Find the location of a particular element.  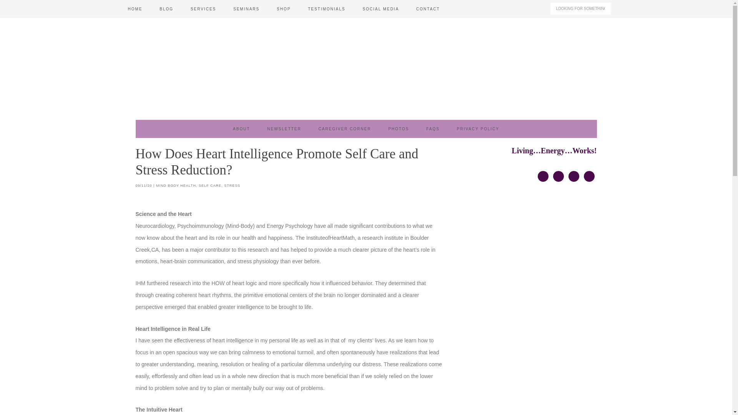

PRIVACY POLICY is located at coordinates (477, 129).